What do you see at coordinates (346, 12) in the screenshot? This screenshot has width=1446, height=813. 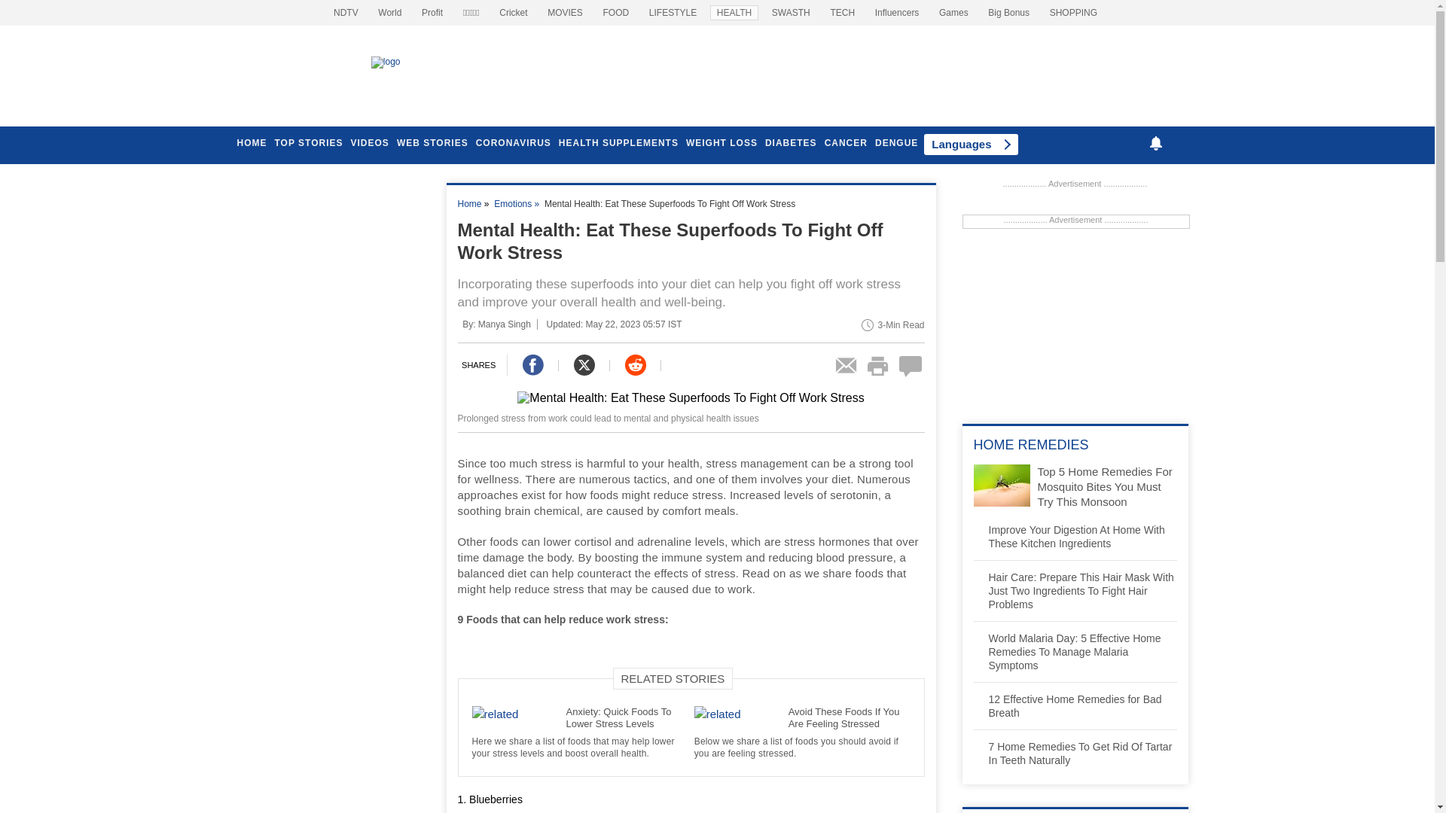 I see `NDTV` at bounding box center [346, 12].